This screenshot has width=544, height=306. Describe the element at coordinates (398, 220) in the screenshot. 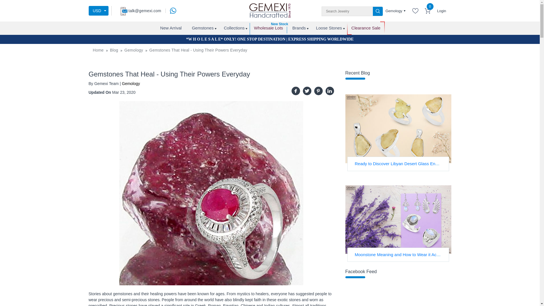

I see `Moonstone Meaning and How to Wear it According to Your Mood` at that location.